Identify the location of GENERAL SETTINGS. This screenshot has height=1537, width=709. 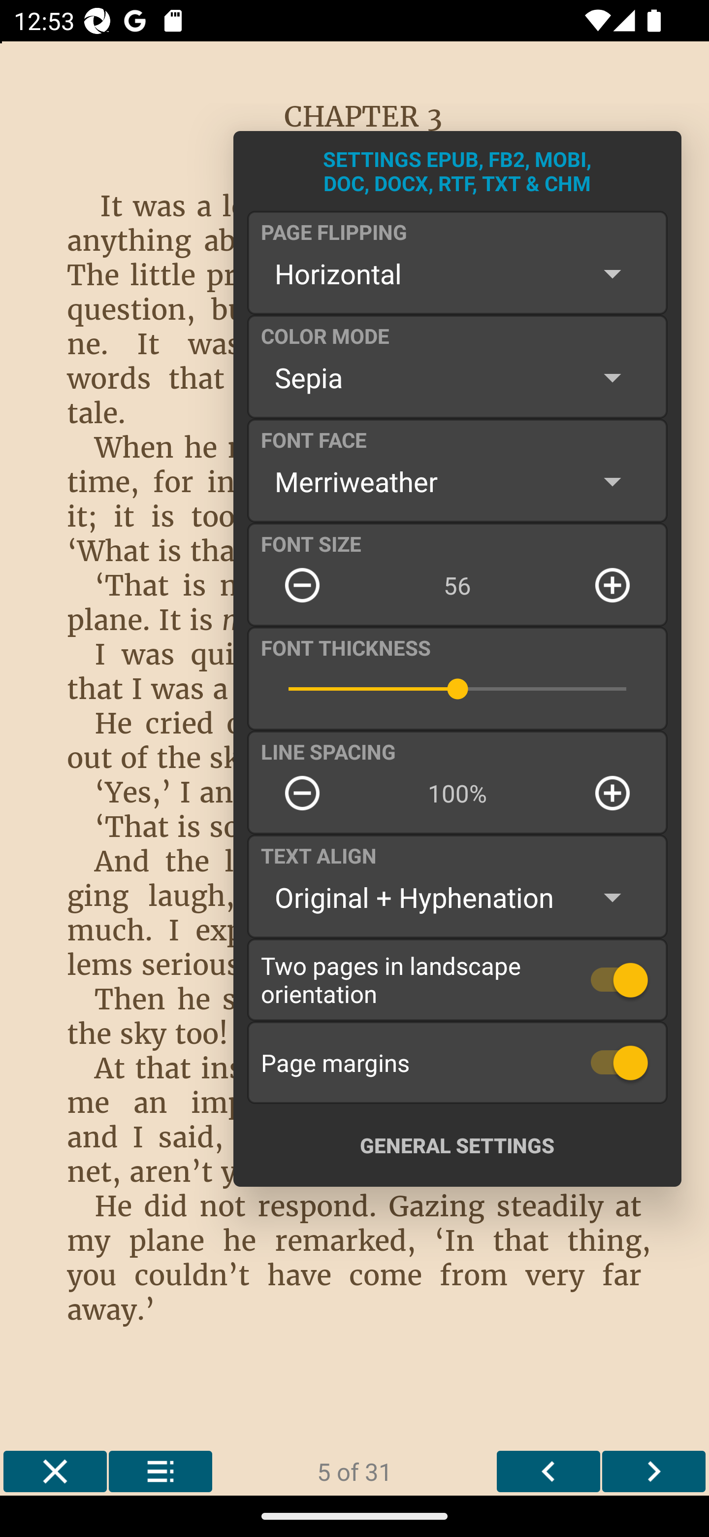
(457, 1145).